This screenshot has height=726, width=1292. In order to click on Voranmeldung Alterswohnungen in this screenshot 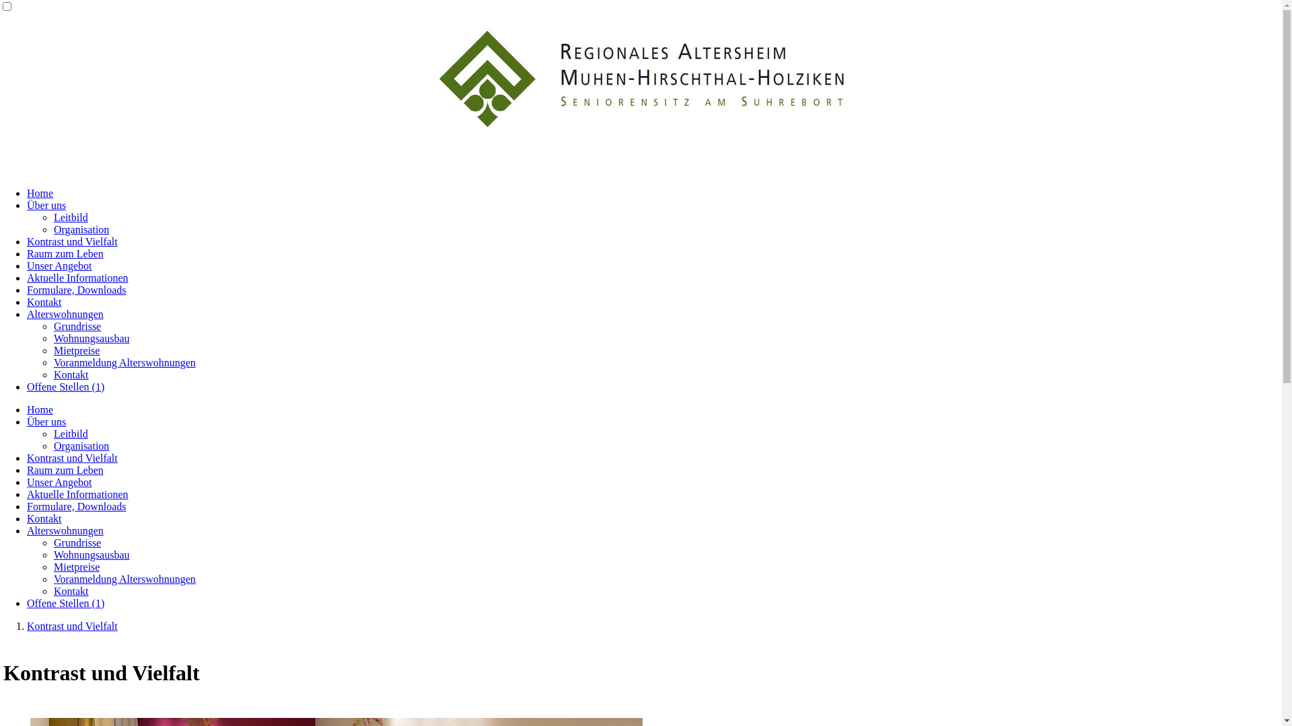, I will do `click(125, 363)`.